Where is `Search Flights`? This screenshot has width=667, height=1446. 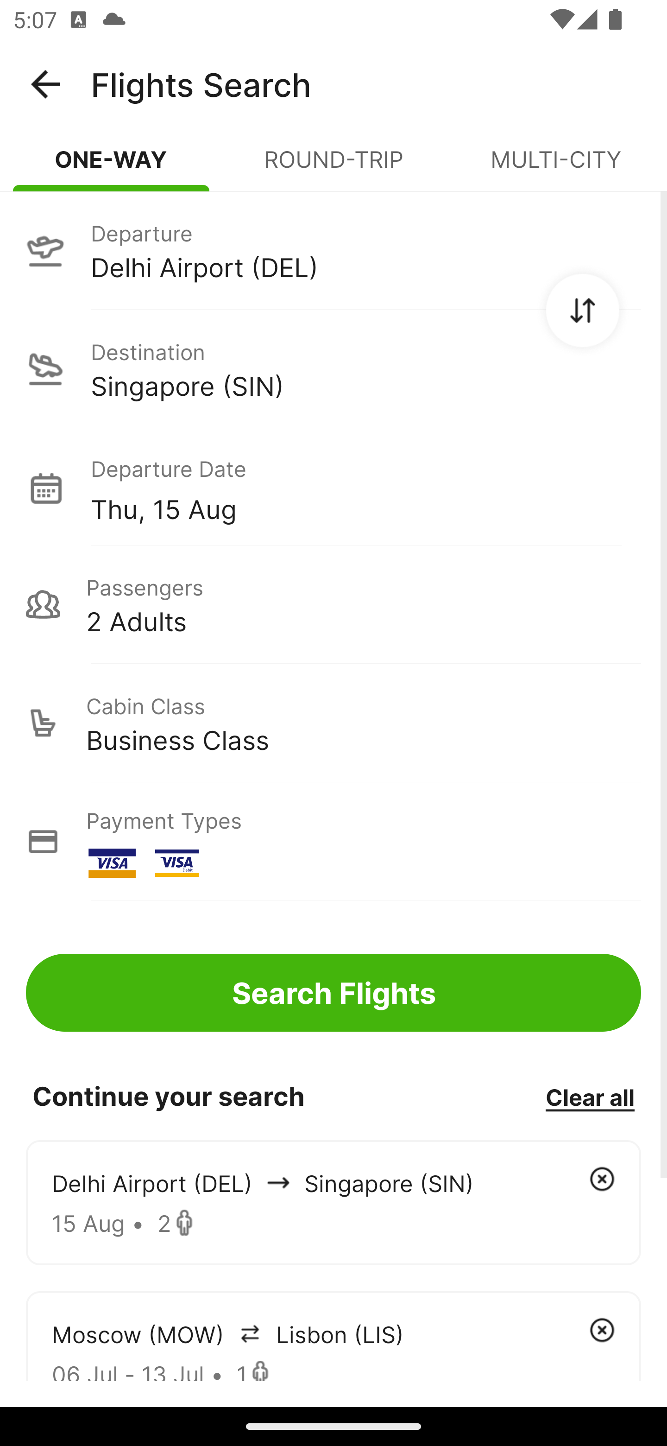 Search Flights is located at coordinates (333, 993).